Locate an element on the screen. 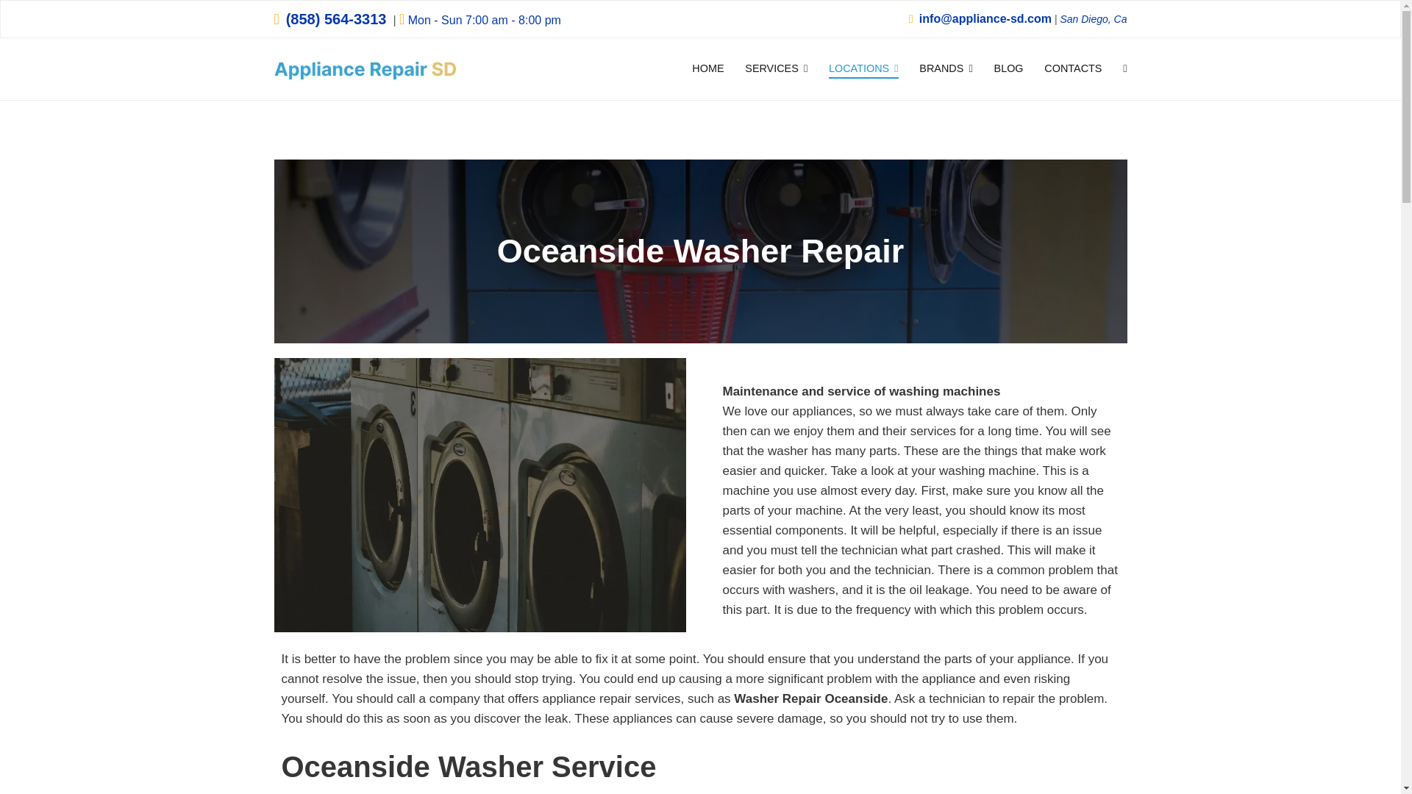 Image resolution: width=1412 pixels, height=794 pixels. Appliance Repair SD is located at coordinates (536, 79).